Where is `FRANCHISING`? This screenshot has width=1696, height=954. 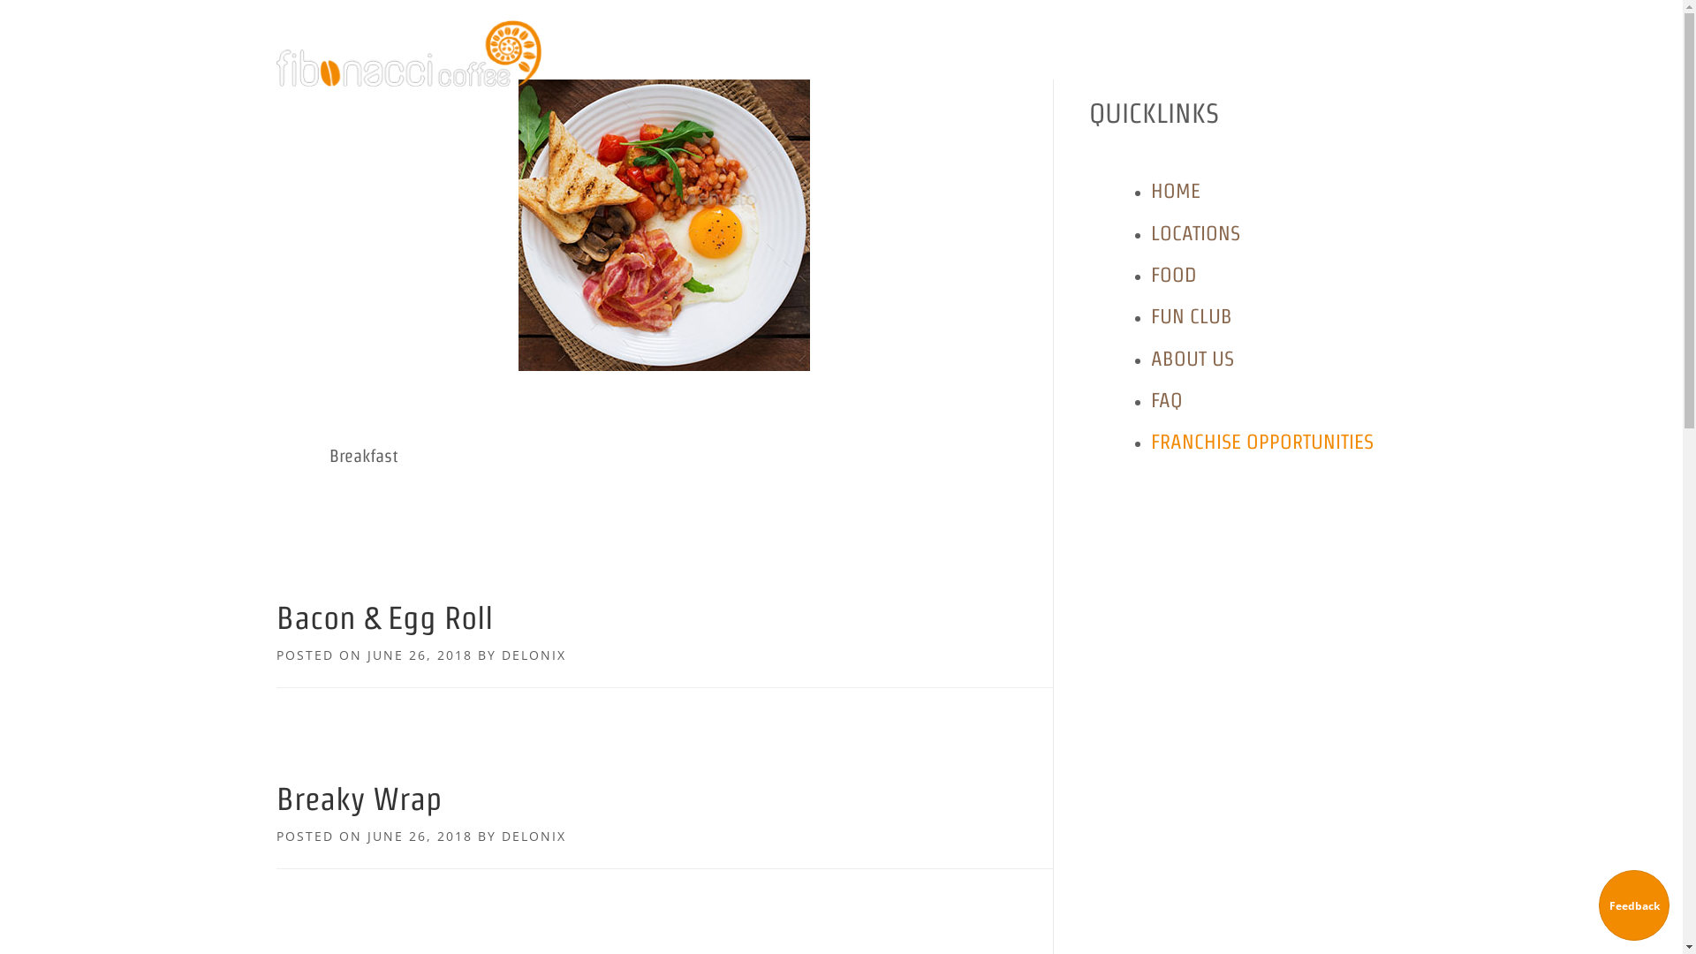 FRANCHISING is located at coordinates (1245, 76).